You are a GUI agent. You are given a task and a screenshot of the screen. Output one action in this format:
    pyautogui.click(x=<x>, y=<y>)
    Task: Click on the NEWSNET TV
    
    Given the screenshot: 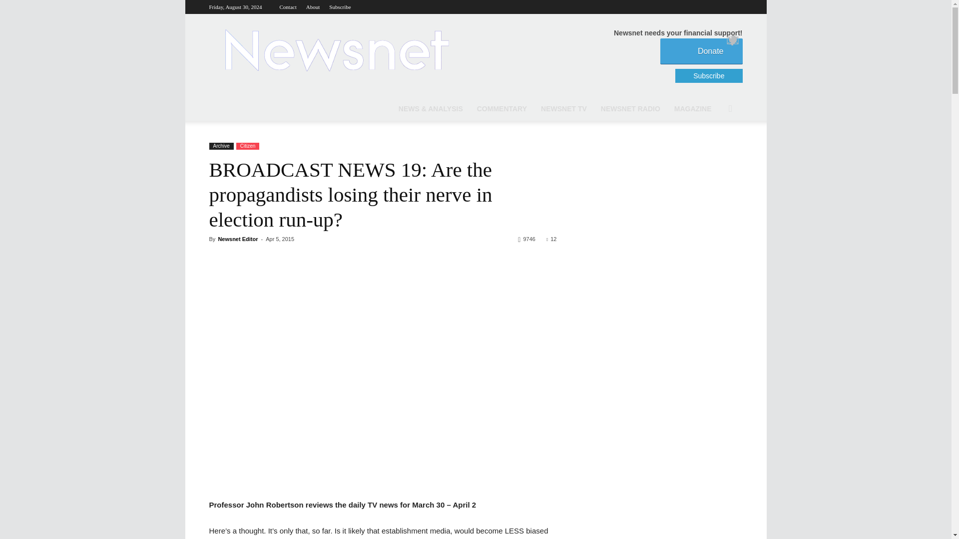 What is the action you would take?
    pyautogui.click(x=563, y=109)
    